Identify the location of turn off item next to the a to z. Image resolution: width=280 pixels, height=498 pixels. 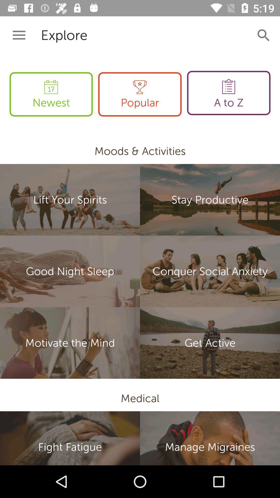
(140, 94).